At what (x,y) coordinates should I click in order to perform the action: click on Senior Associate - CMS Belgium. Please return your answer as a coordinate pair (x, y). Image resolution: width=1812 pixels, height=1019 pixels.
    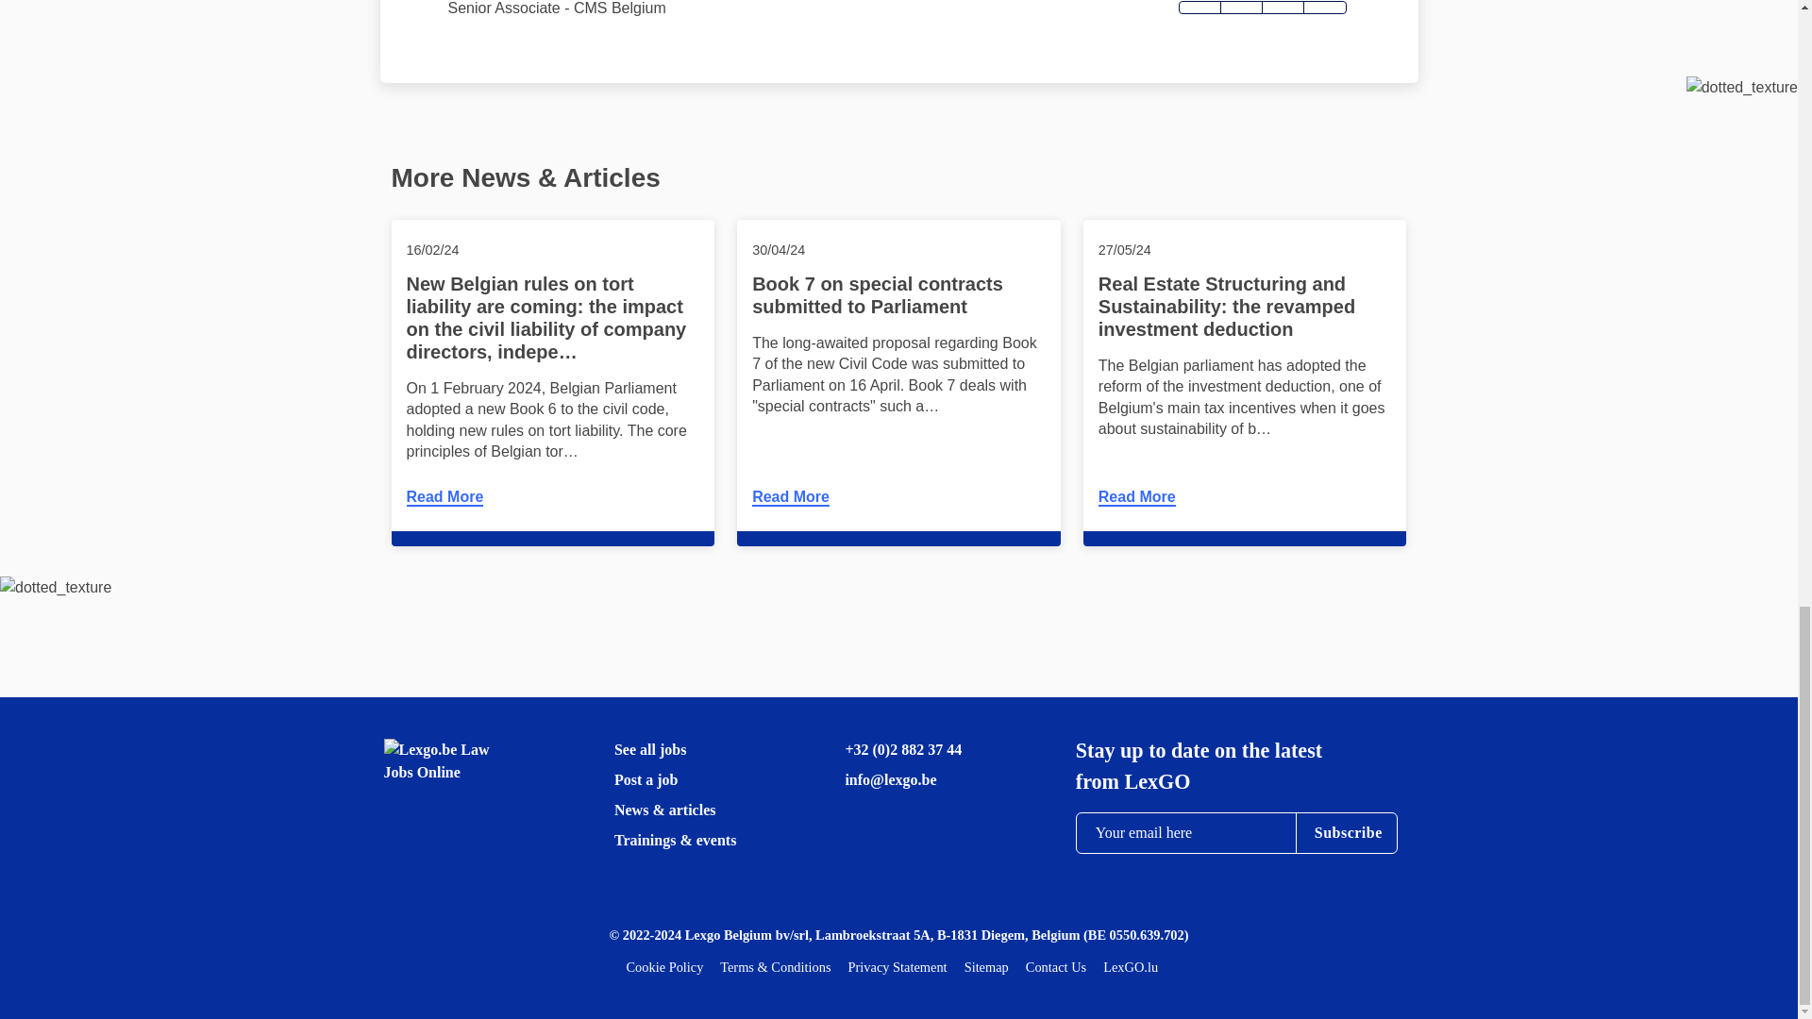
    Looking at the image, I should click on (556, 8).